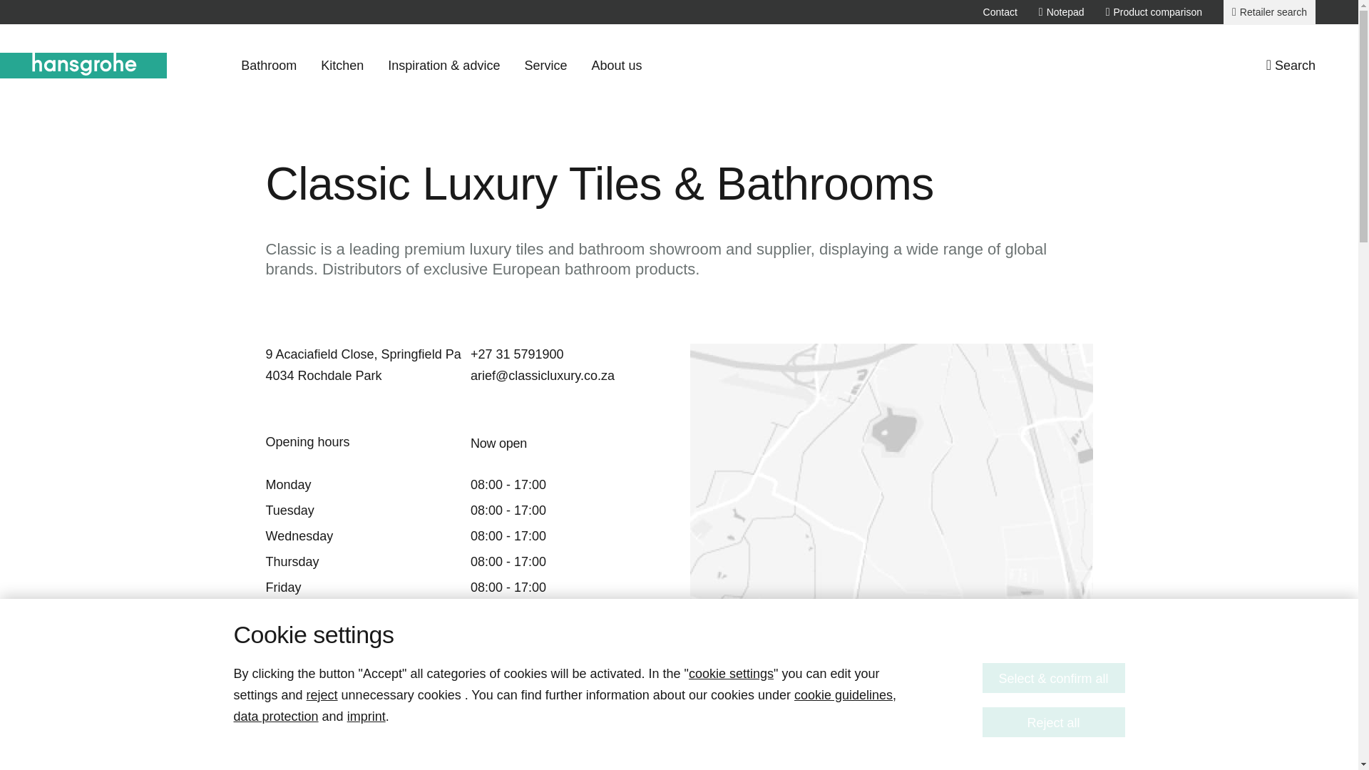 This screenshot has height=770, width=1369. Describe the element at coordinates (83, 66) in the screenshot. I see `hansgrohe logo` at that location.